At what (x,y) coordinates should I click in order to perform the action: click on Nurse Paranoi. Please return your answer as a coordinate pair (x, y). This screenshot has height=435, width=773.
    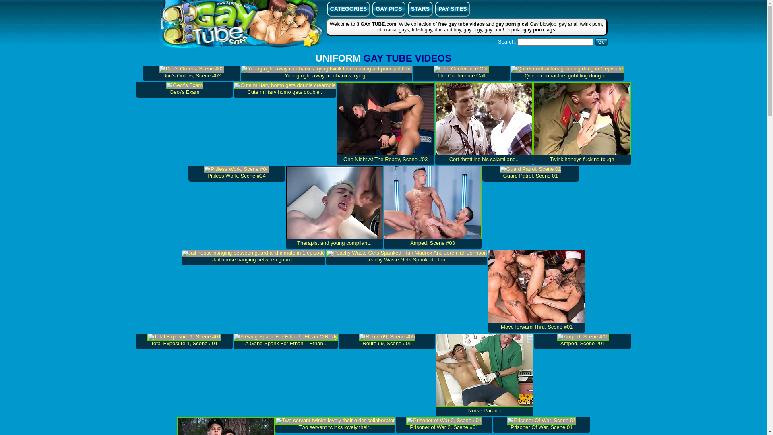
    Looking at the image, I should click on (485, 375).